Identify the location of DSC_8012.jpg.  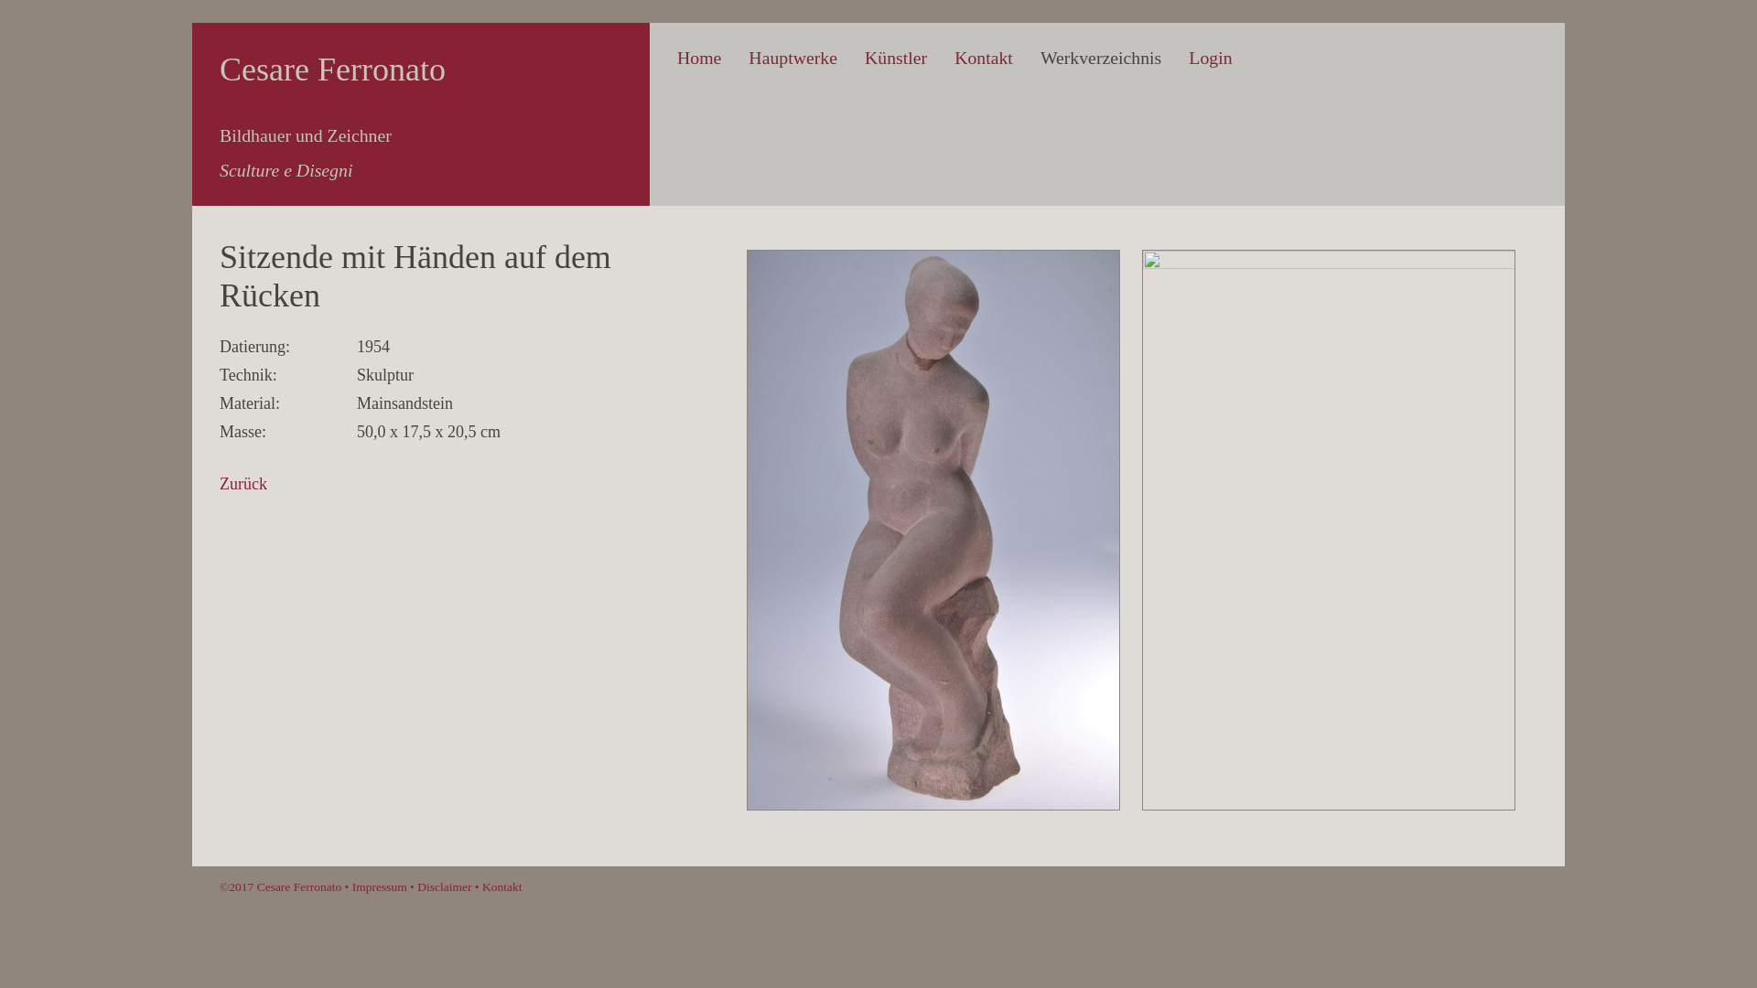
(1329, 263).